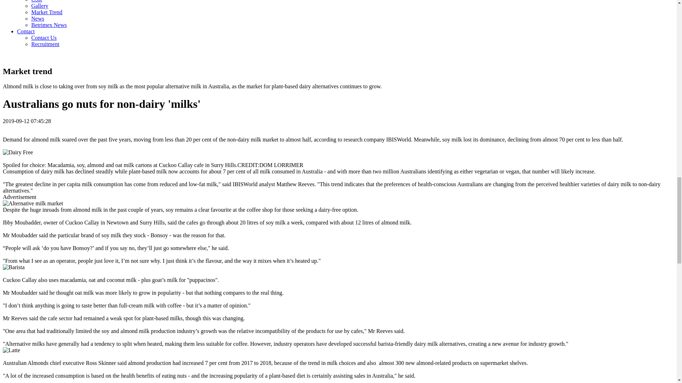 This screenshot has width=682, height=383. What do you see at coordinates (33, 204) in the screenshot?
I see `Alternative milk market` at bounding box center [33, 204].